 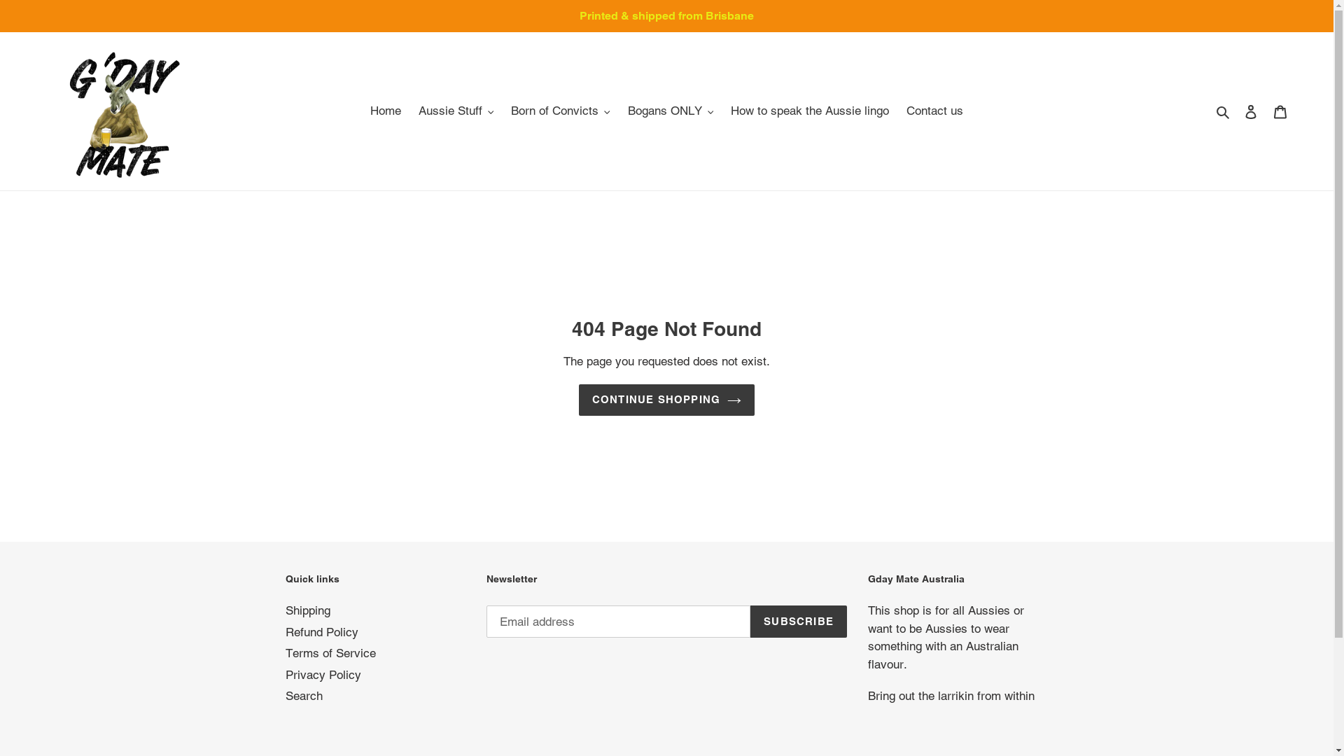 I want to click on Shipping, so click(x=308, y=610).